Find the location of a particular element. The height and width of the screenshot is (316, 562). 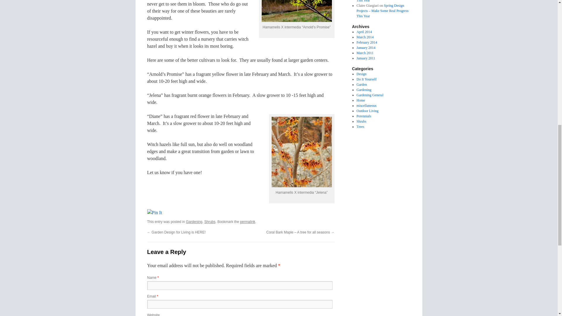

Design your own dream landscapes is located at coordinates (361, 74).